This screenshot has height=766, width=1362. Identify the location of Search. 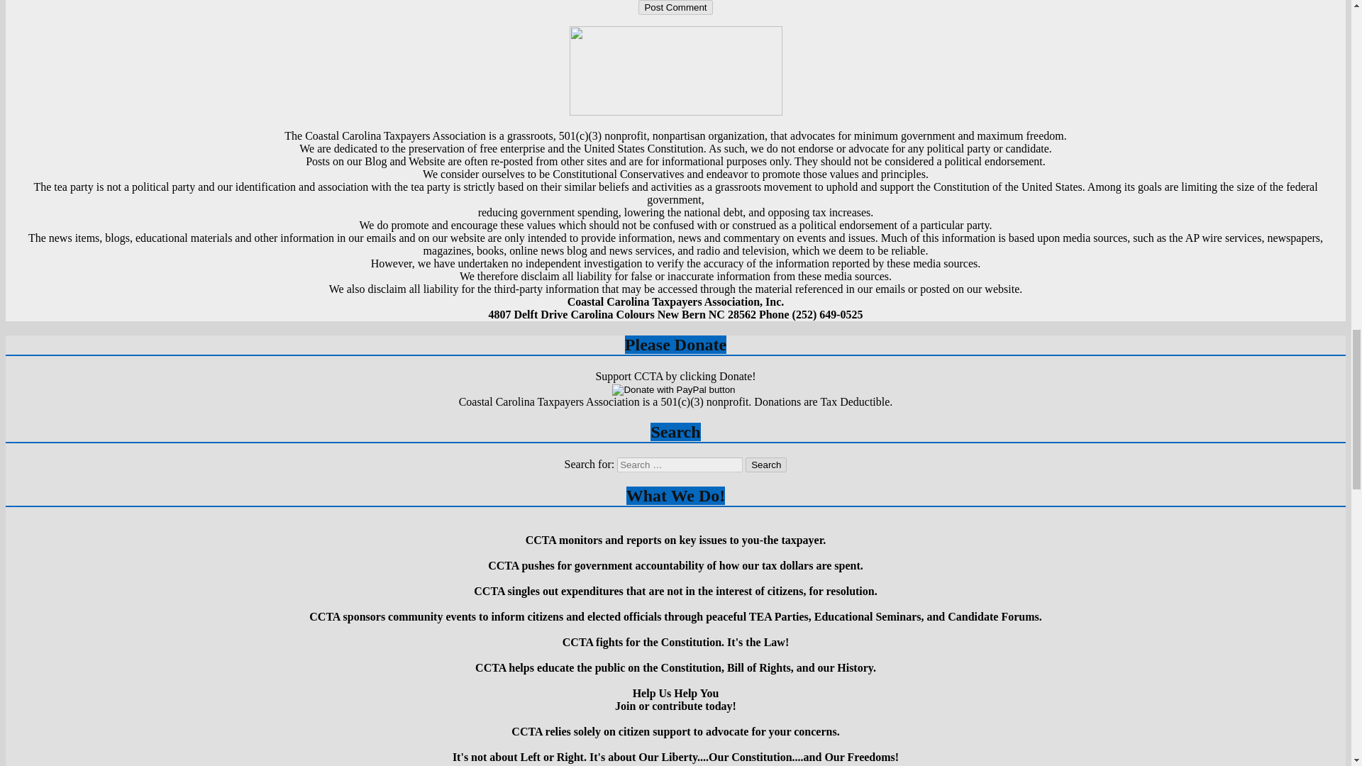
(766, 465).